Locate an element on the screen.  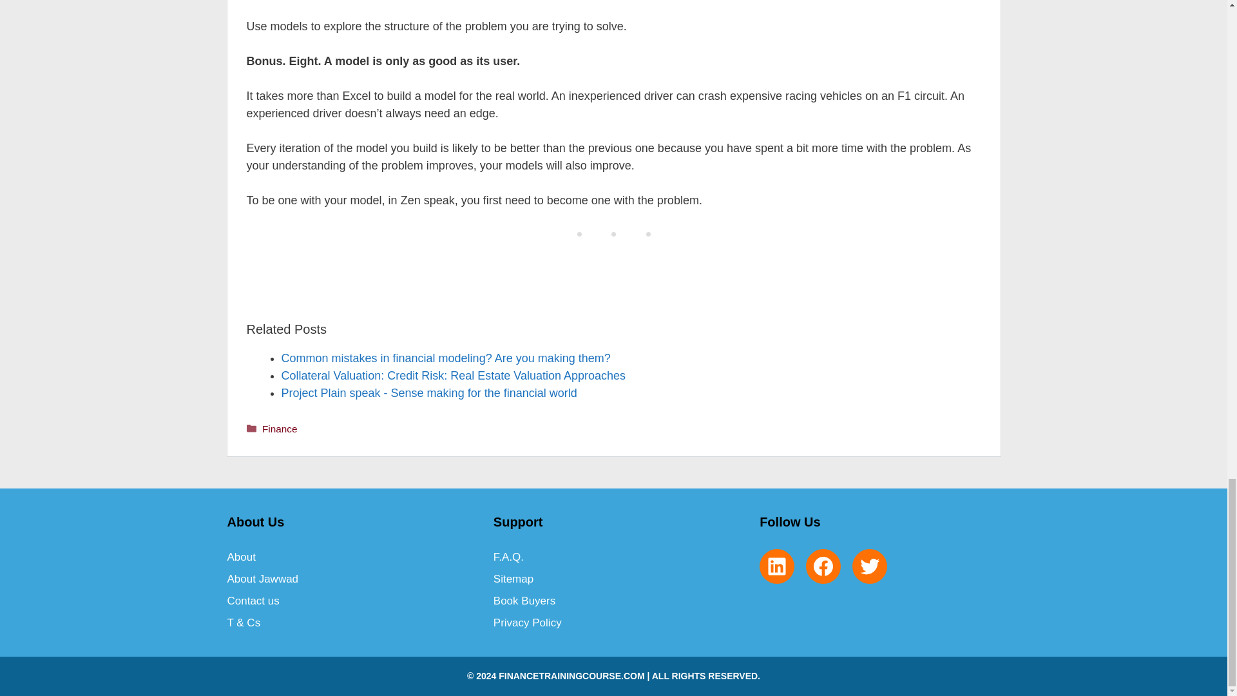
About Jawwad is located at coordinates (262, 579).